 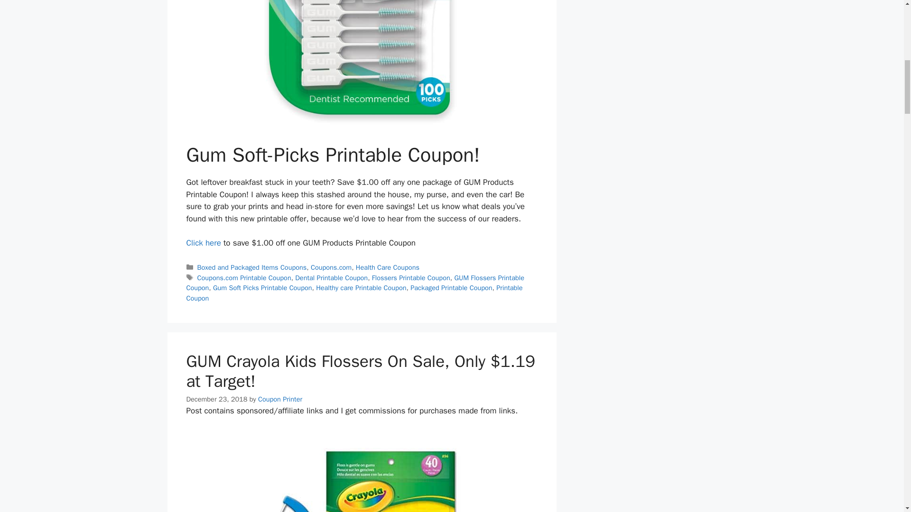 I want to click on View all posts by Coupon Printer, so click(x=280, y=399).